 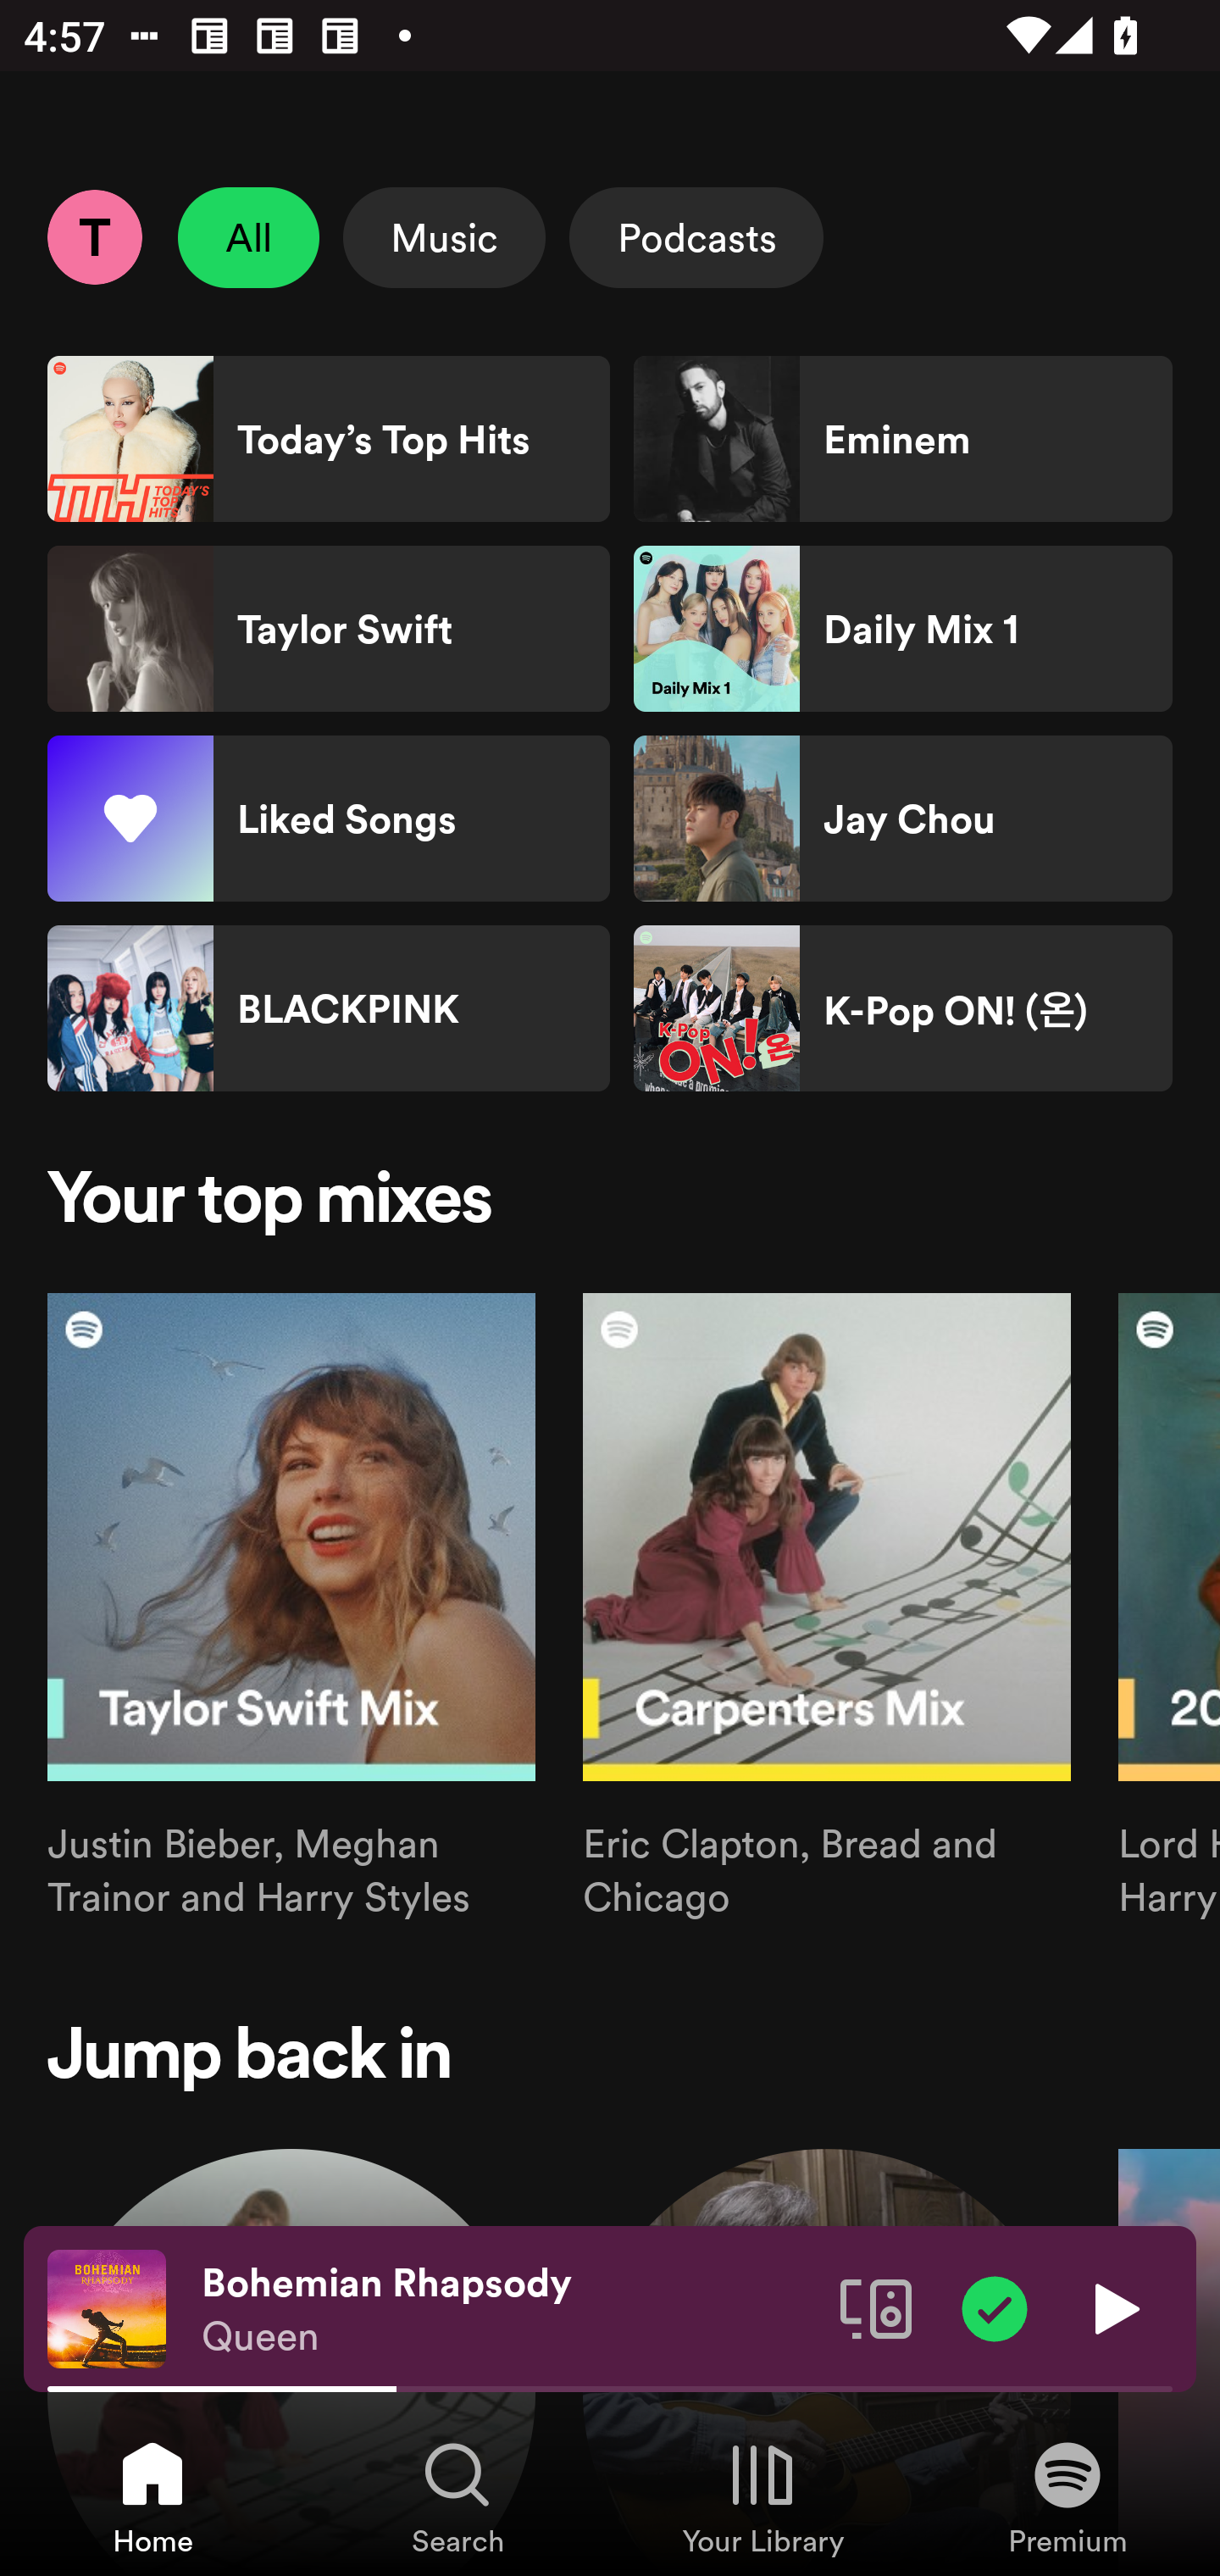 I want to click on Bohemian Rhapsody Queen, so click(x=508, y=2309).